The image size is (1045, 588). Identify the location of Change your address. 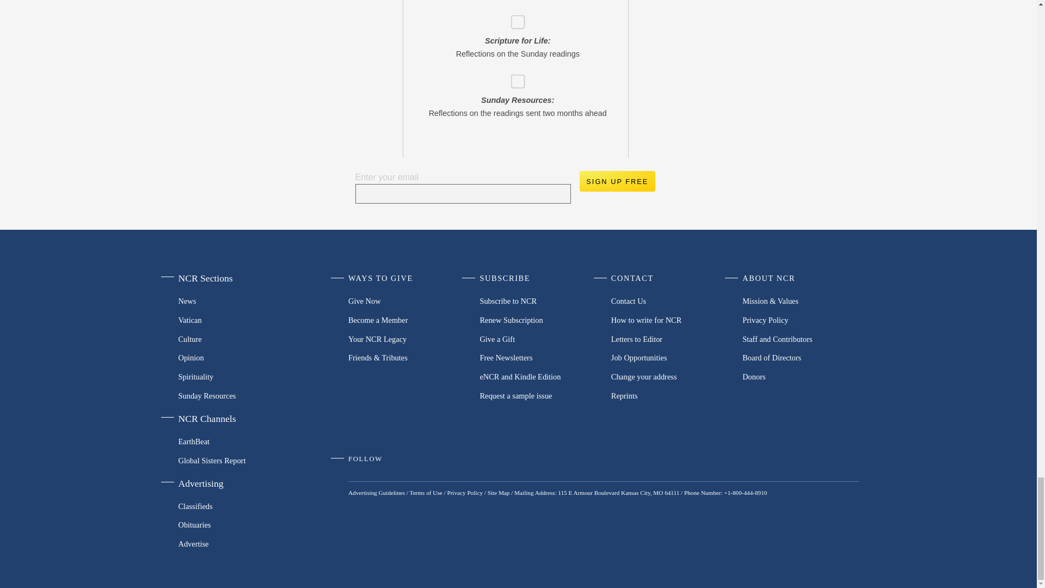
(669, 377).